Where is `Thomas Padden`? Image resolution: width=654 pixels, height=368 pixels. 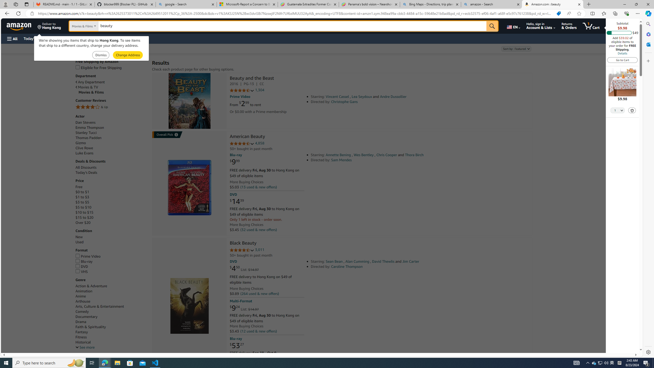 Thomas Padden is located at coordinates (111, 138).